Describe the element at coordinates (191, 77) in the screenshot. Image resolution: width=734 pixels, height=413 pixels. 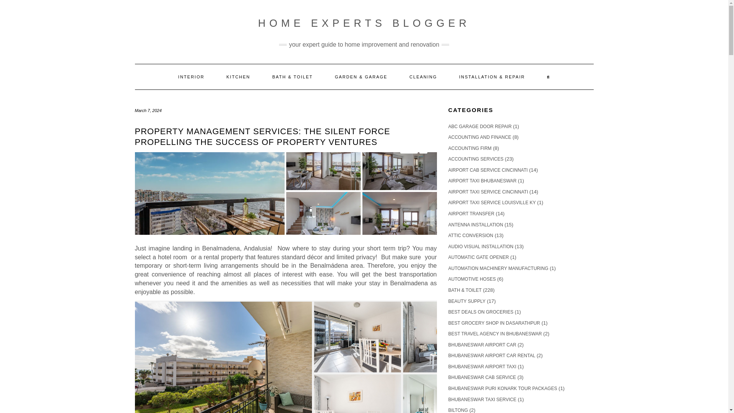
I see `INTERIOR` at that location.